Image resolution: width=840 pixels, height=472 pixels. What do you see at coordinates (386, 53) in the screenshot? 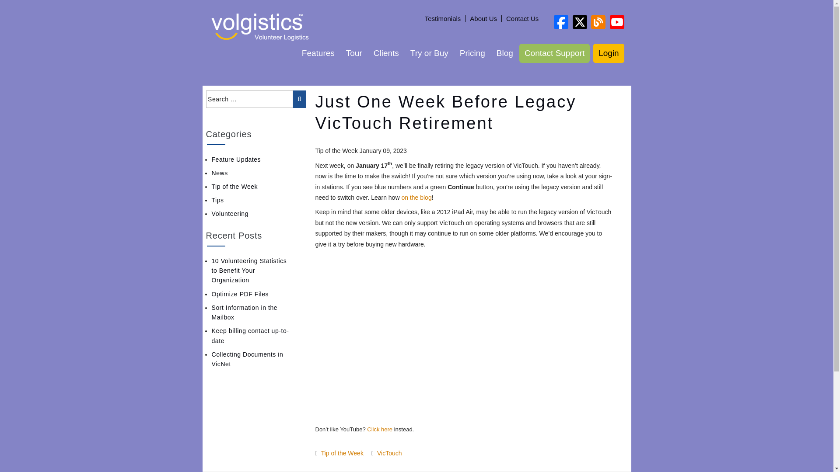
I see `Clients` at bounding box center [386, 53].